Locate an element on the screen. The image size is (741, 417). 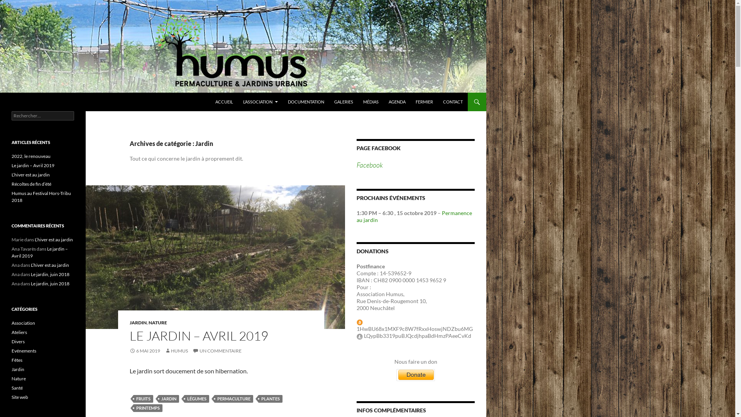
Le jardin, juin 2018 is located at coordinates (50, 274).